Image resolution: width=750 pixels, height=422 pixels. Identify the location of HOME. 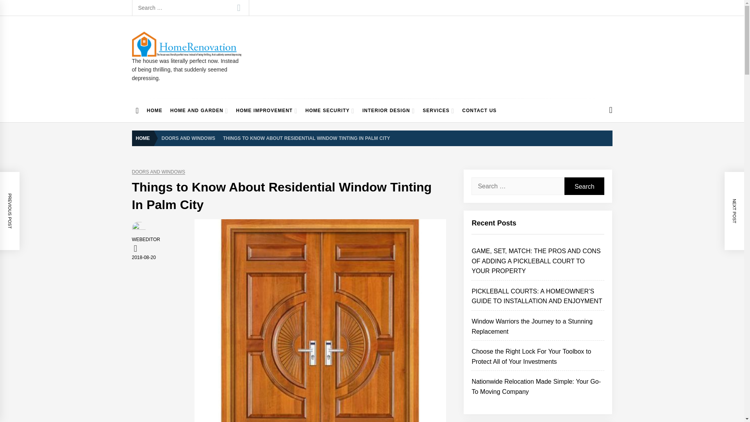
(155, 110).